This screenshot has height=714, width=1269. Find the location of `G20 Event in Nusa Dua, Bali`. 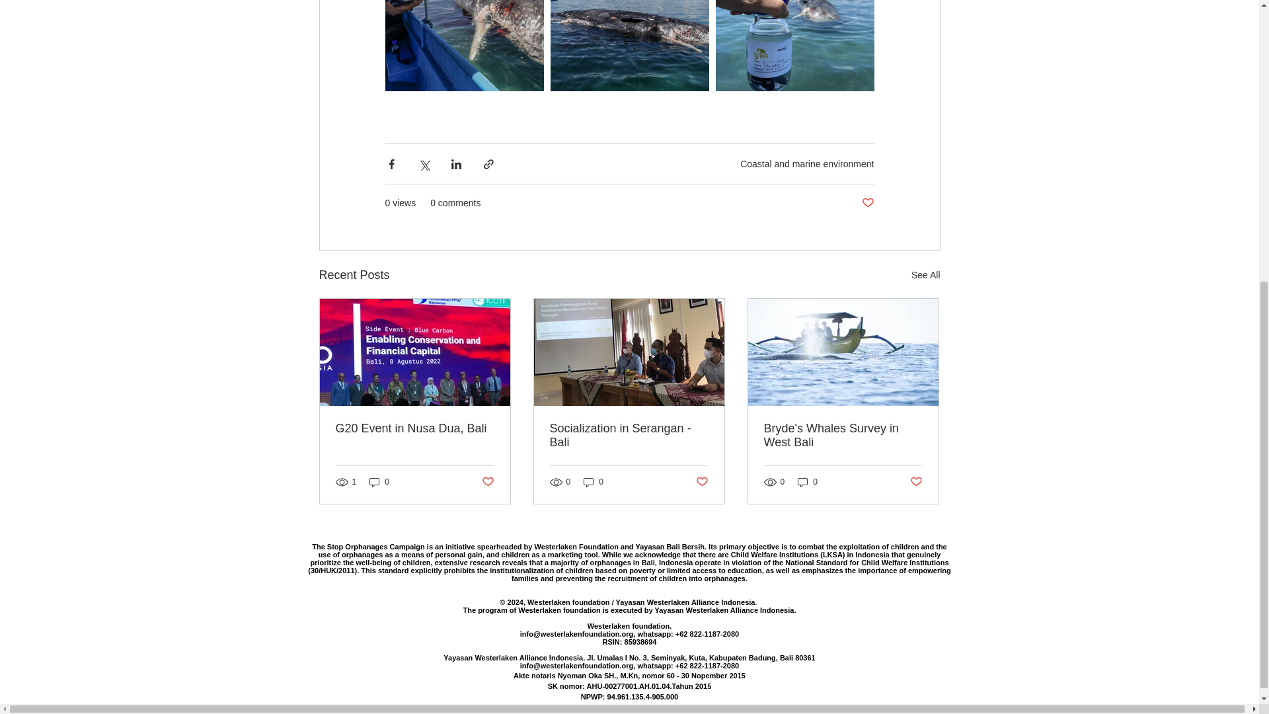

G20 Event in Nusa Dua, Bali is located at coordinates (415, 428).